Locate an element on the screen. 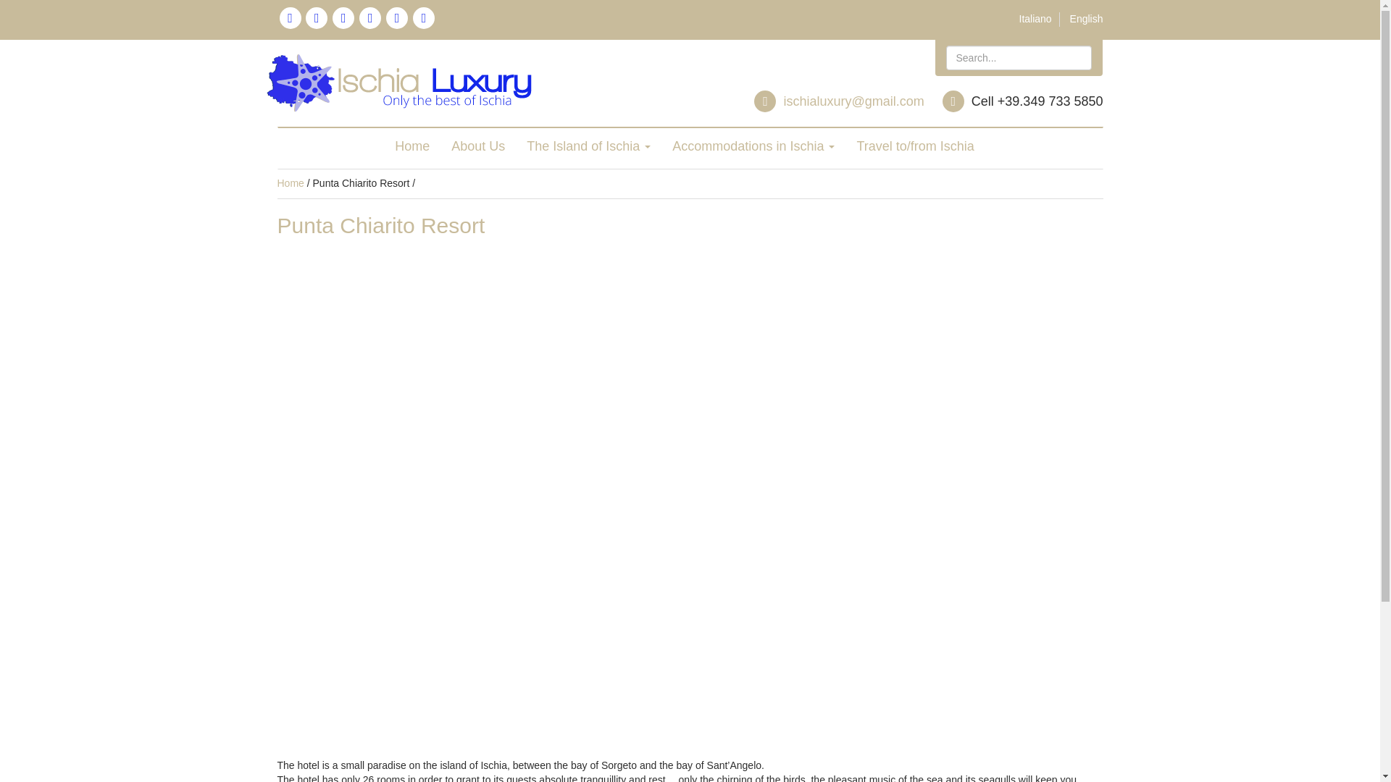 This screenshot has height=782, width=1391. Home is located at coordinates (290, 183).